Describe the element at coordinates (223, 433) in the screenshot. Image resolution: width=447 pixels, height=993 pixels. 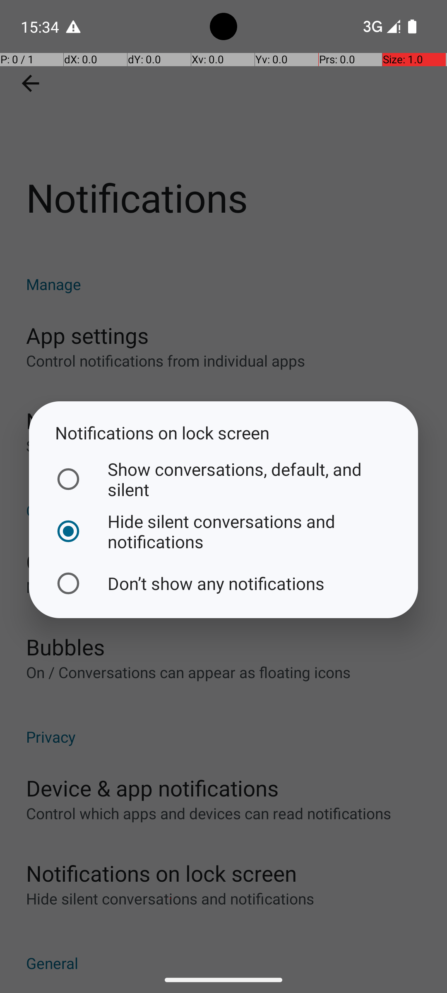
I see `Notifications on lock screen` at that location.